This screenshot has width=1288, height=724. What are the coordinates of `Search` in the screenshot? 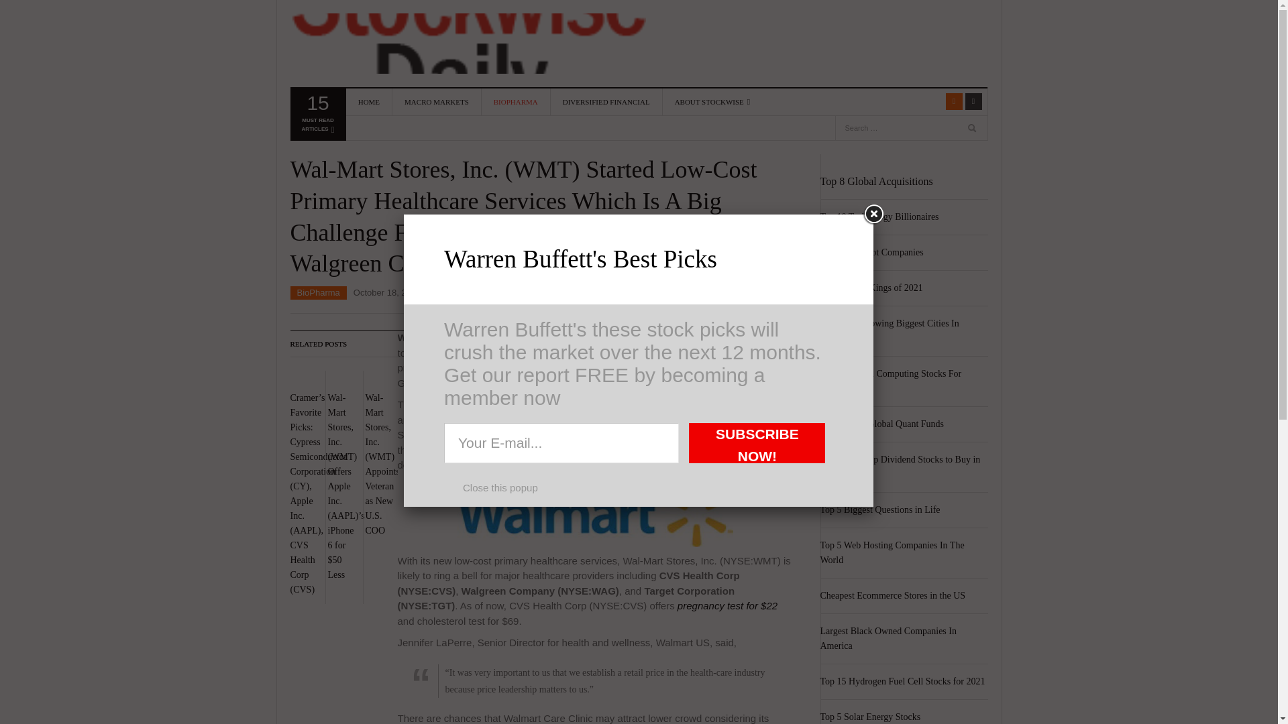 It's located at (927, 102).